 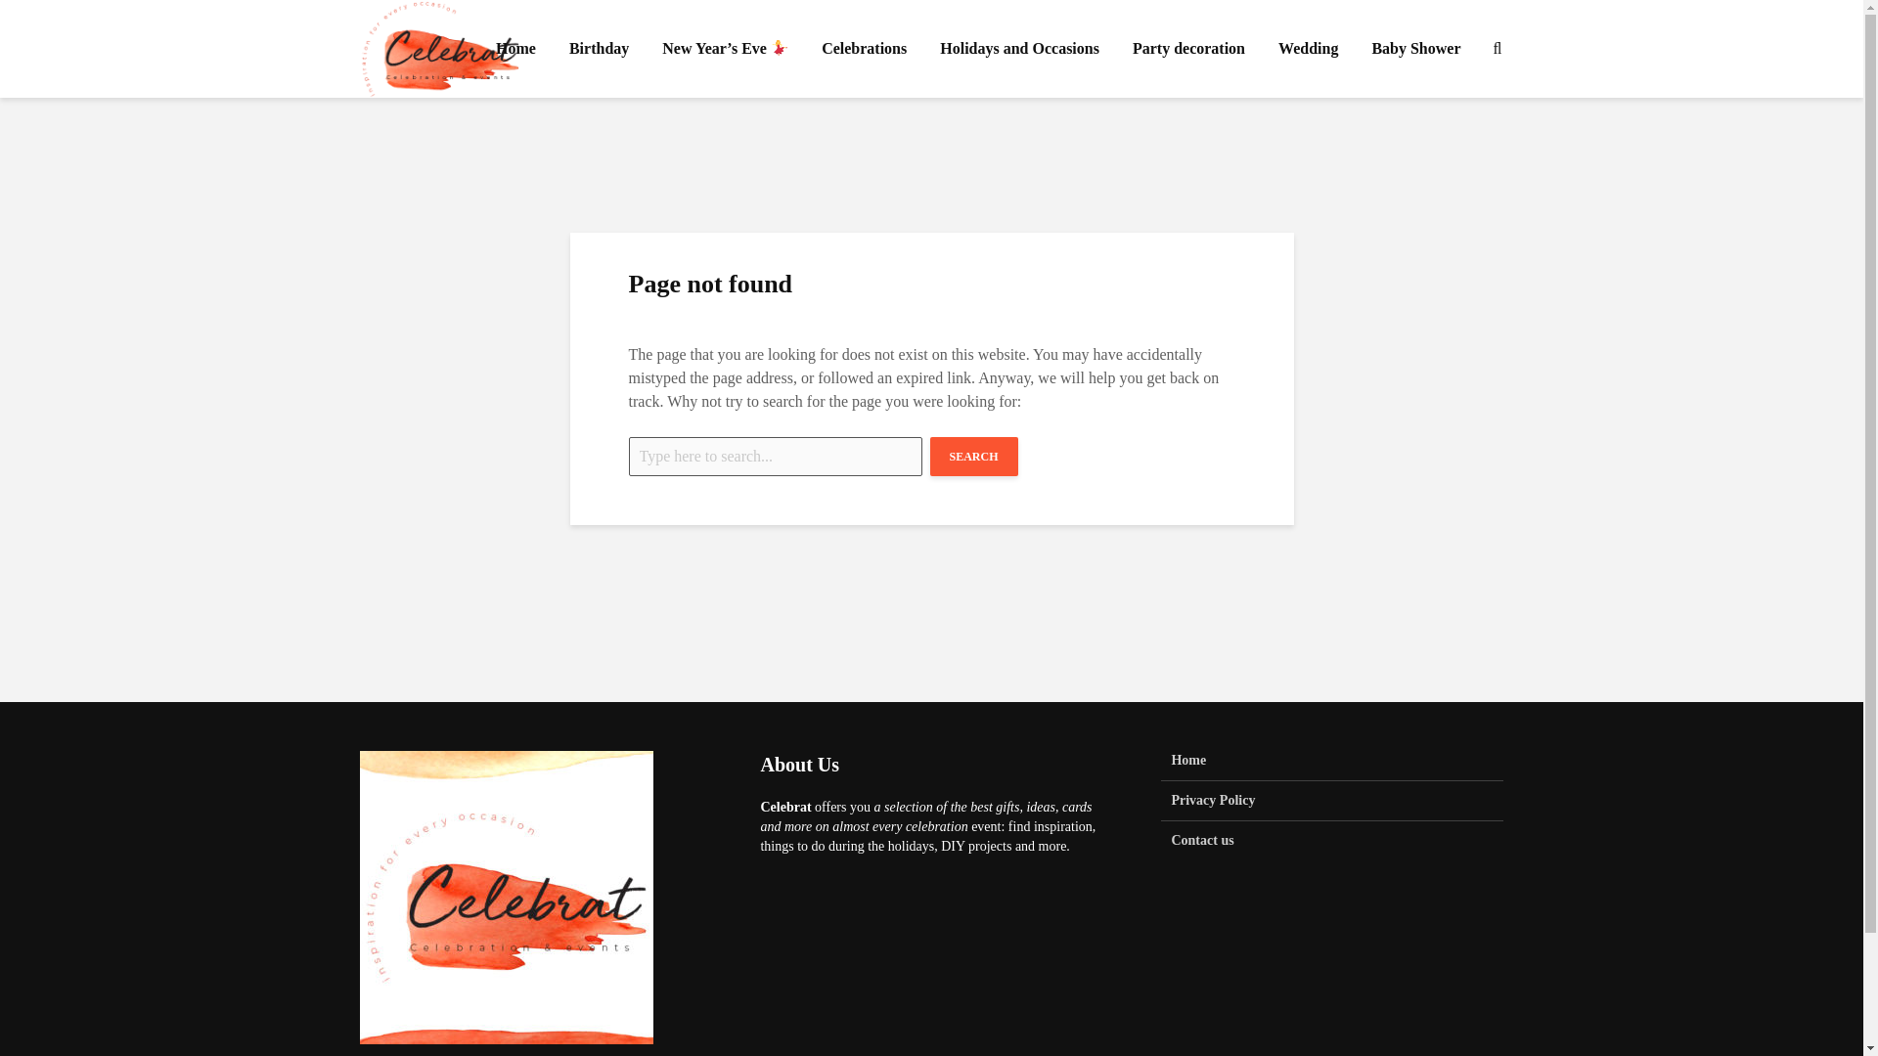 I want to click on Home, so click(x=514, y=49).